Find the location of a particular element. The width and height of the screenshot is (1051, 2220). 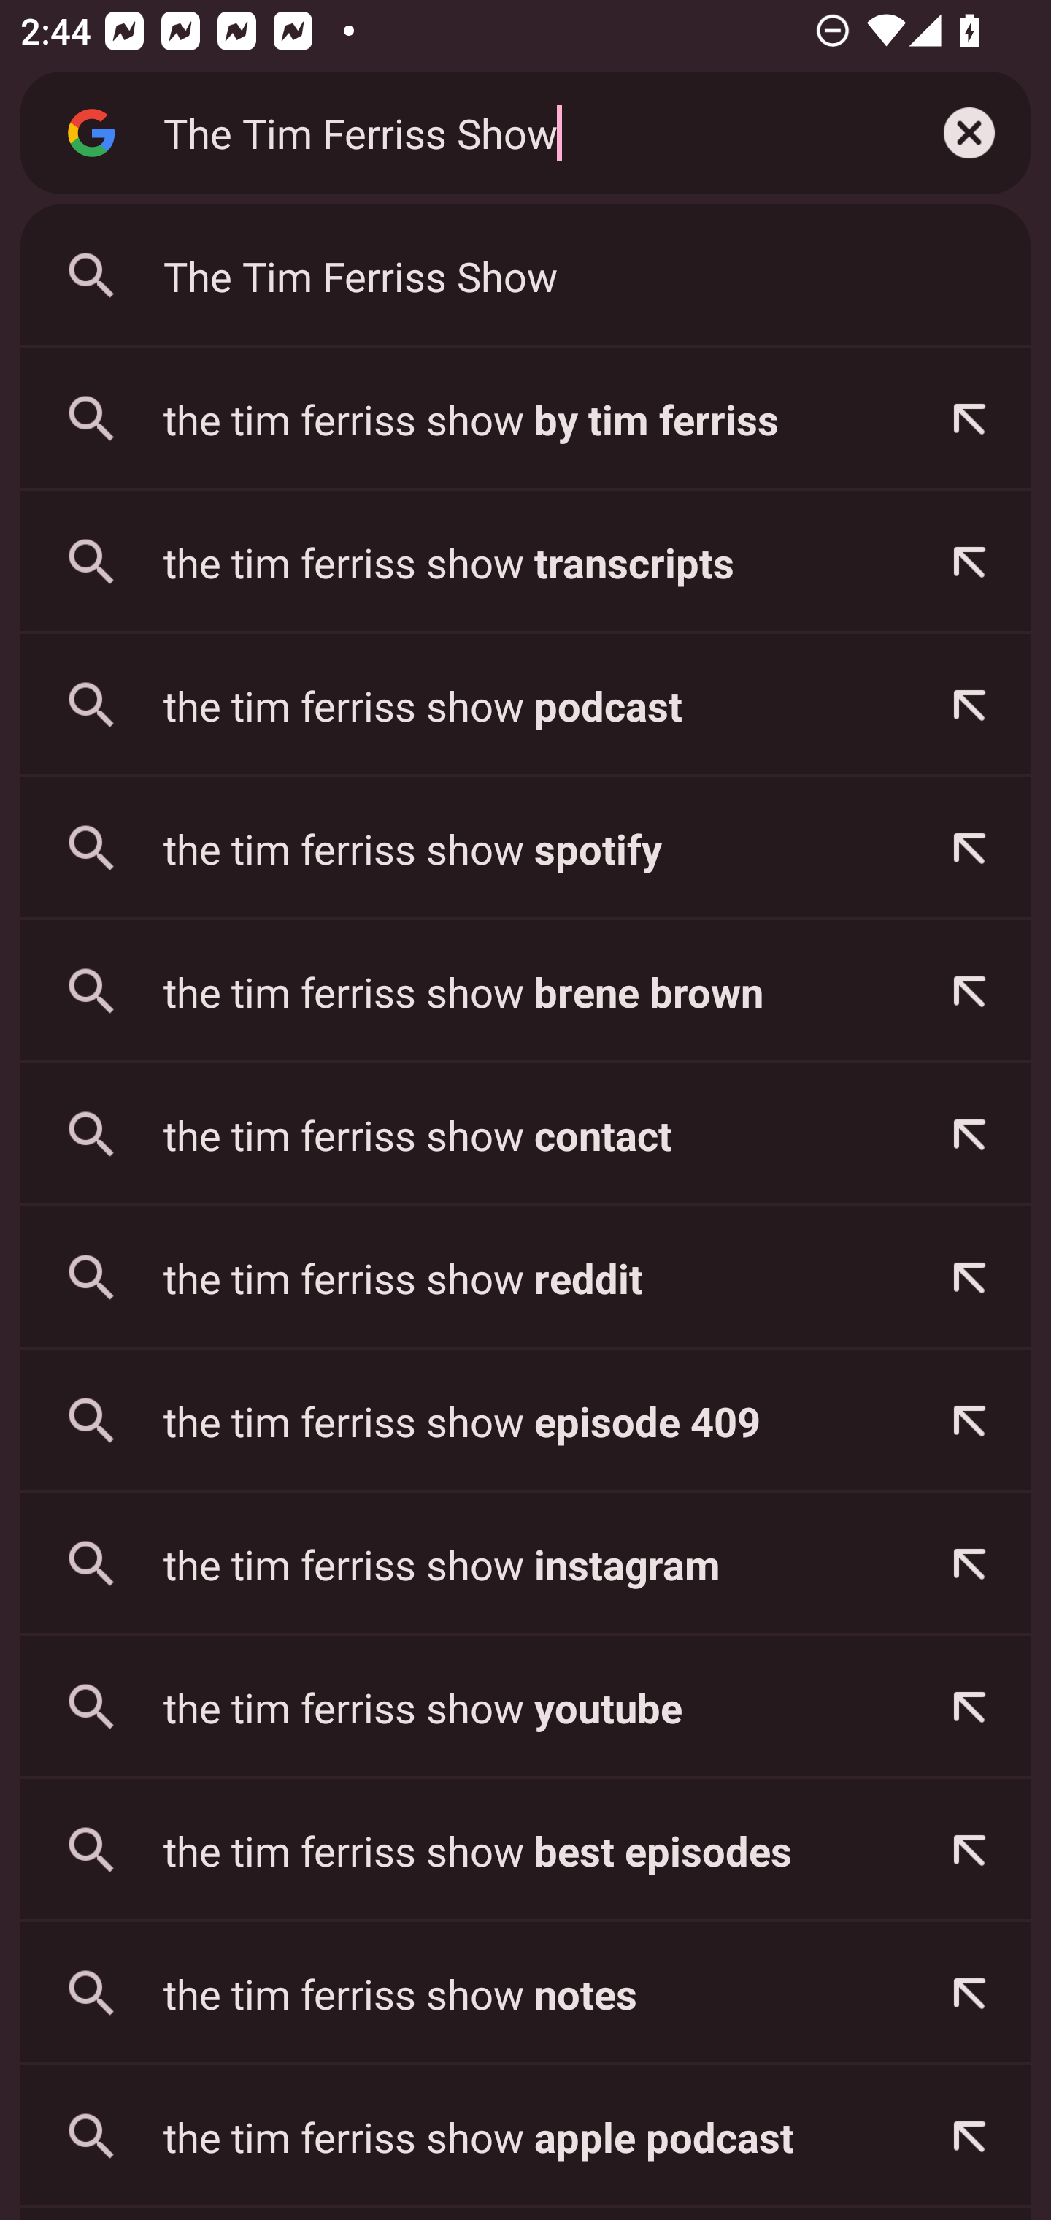

The Tim Ferriss Show is located at coordinates (525, 276).